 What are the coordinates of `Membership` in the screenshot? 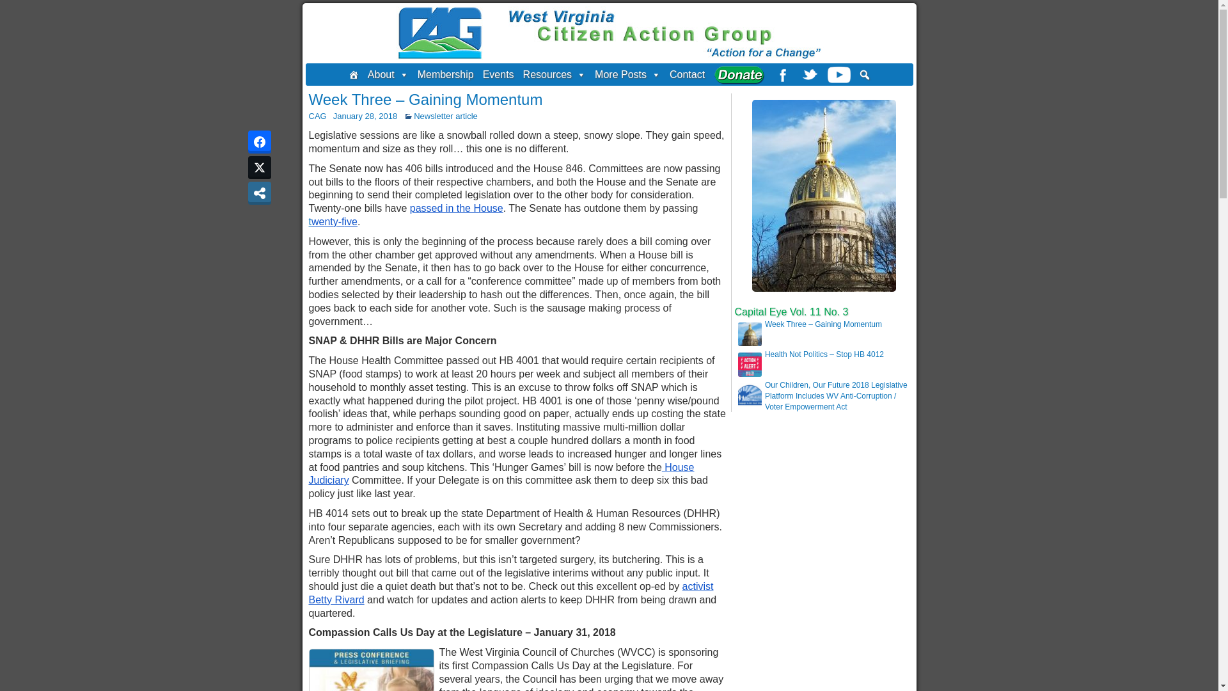 It's located at (445, 74).